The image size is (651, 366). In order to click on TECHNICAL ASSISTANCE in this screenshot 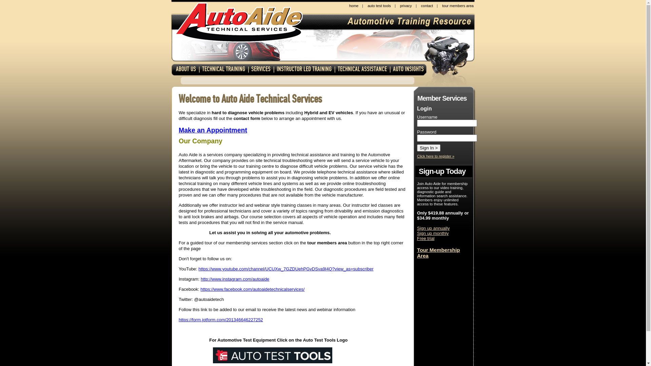, I will do `click(362, 69)`.